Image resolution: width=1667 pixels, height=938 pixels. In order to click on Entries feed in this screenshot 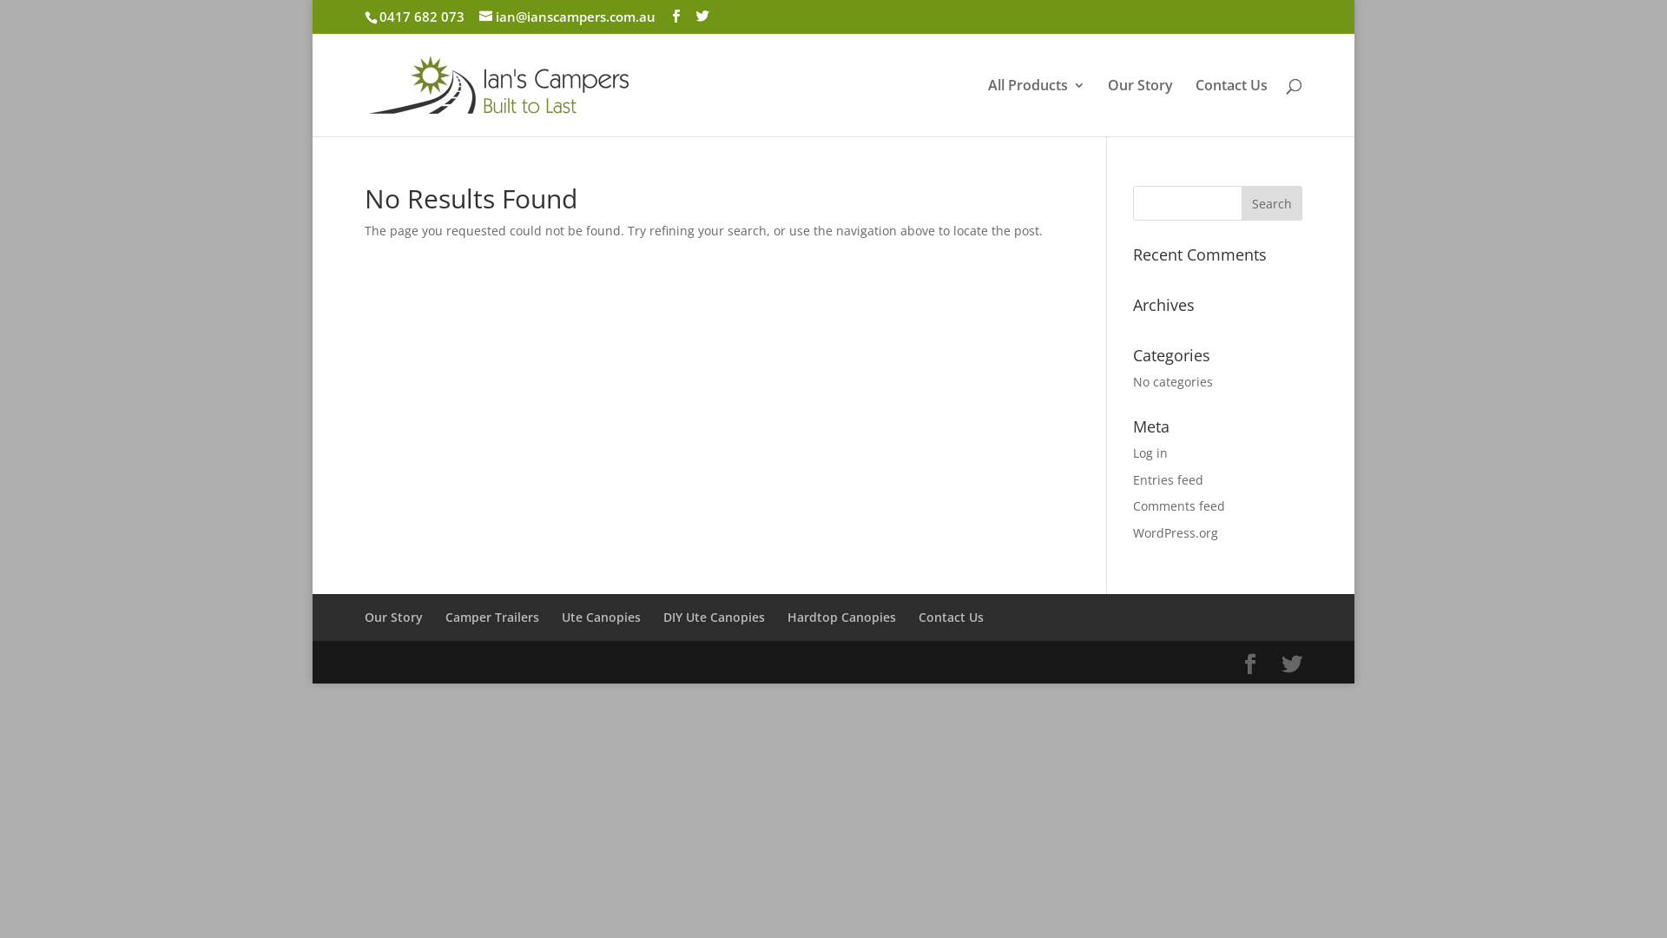, I will do `click(1169, 479)`.